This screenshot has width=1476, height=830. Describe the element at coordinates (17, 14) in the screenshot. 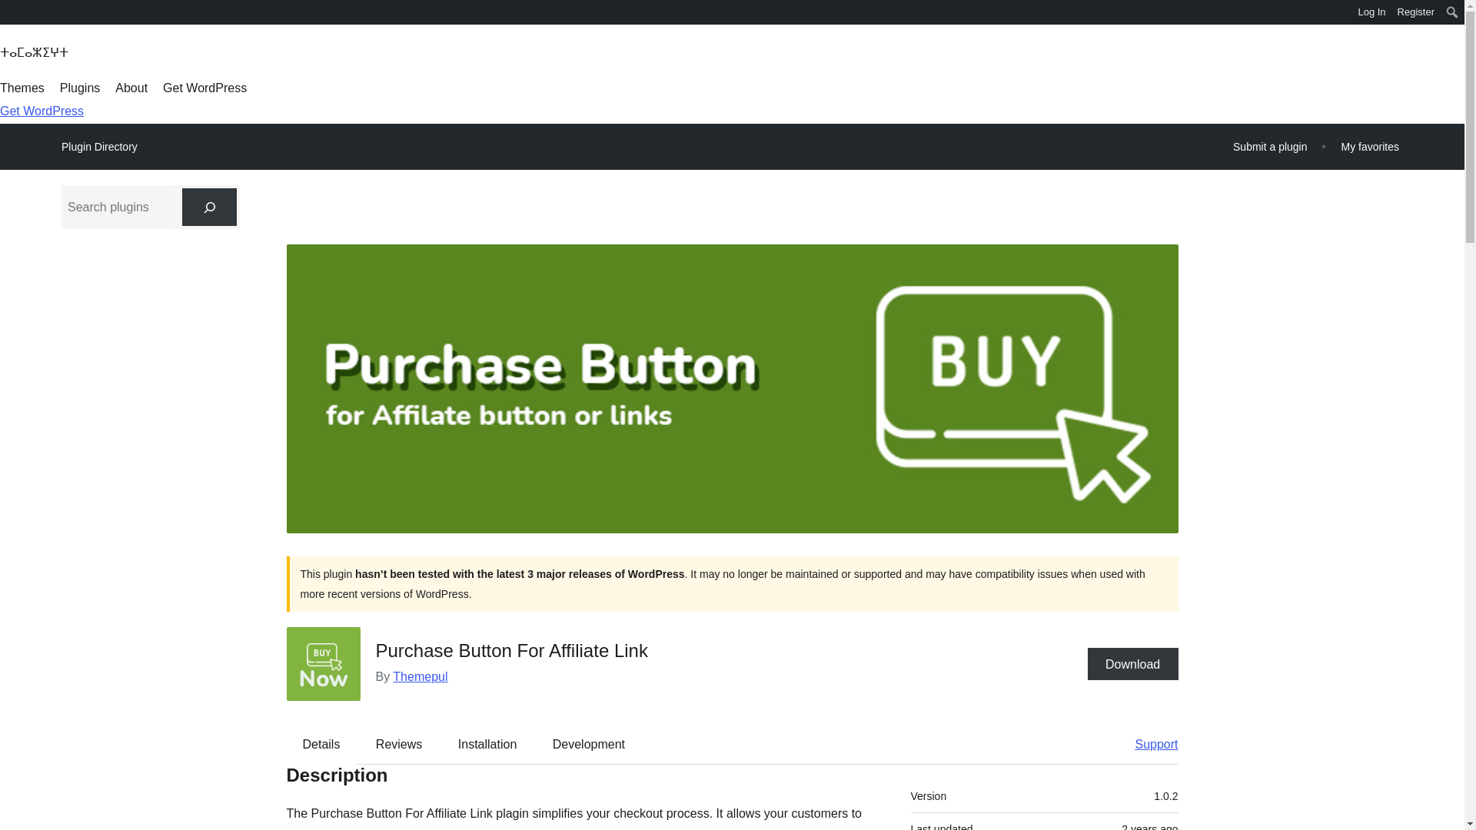

I see `Search` at that location.